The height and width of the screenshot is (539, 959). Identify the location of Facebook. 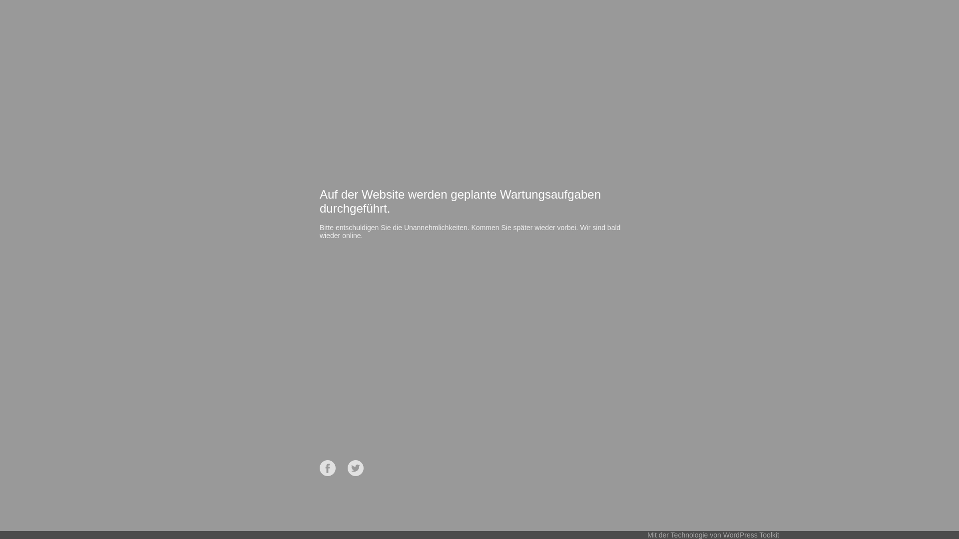
(328, 468).